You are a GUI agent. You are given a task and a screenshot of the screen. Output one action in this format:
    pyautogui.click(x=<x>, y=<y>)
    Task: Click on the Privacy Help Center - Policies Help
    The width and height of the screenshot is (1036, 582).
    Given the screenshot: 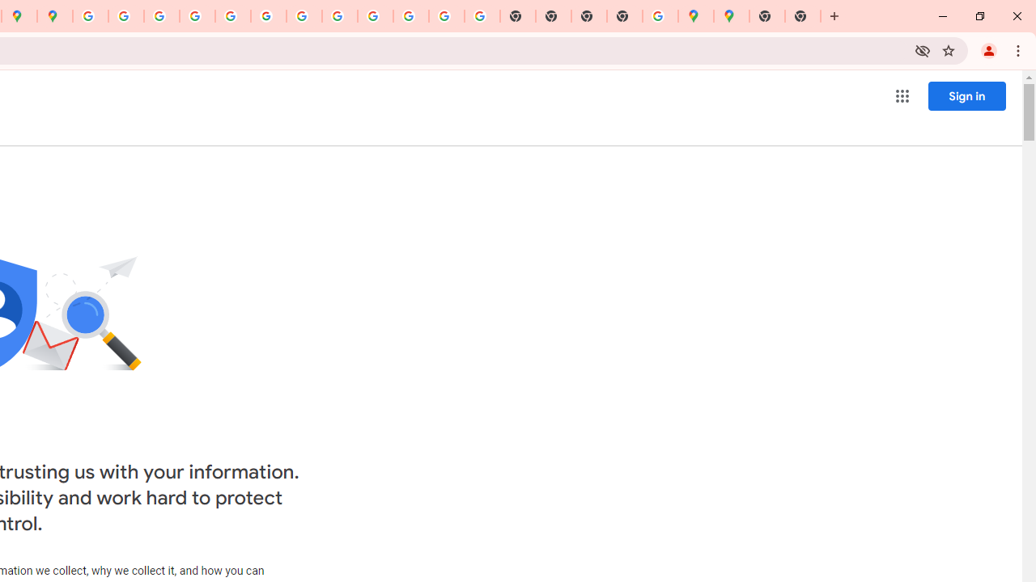 What is the action you would take?
    pyautogui.click(x=161, y=16)
    